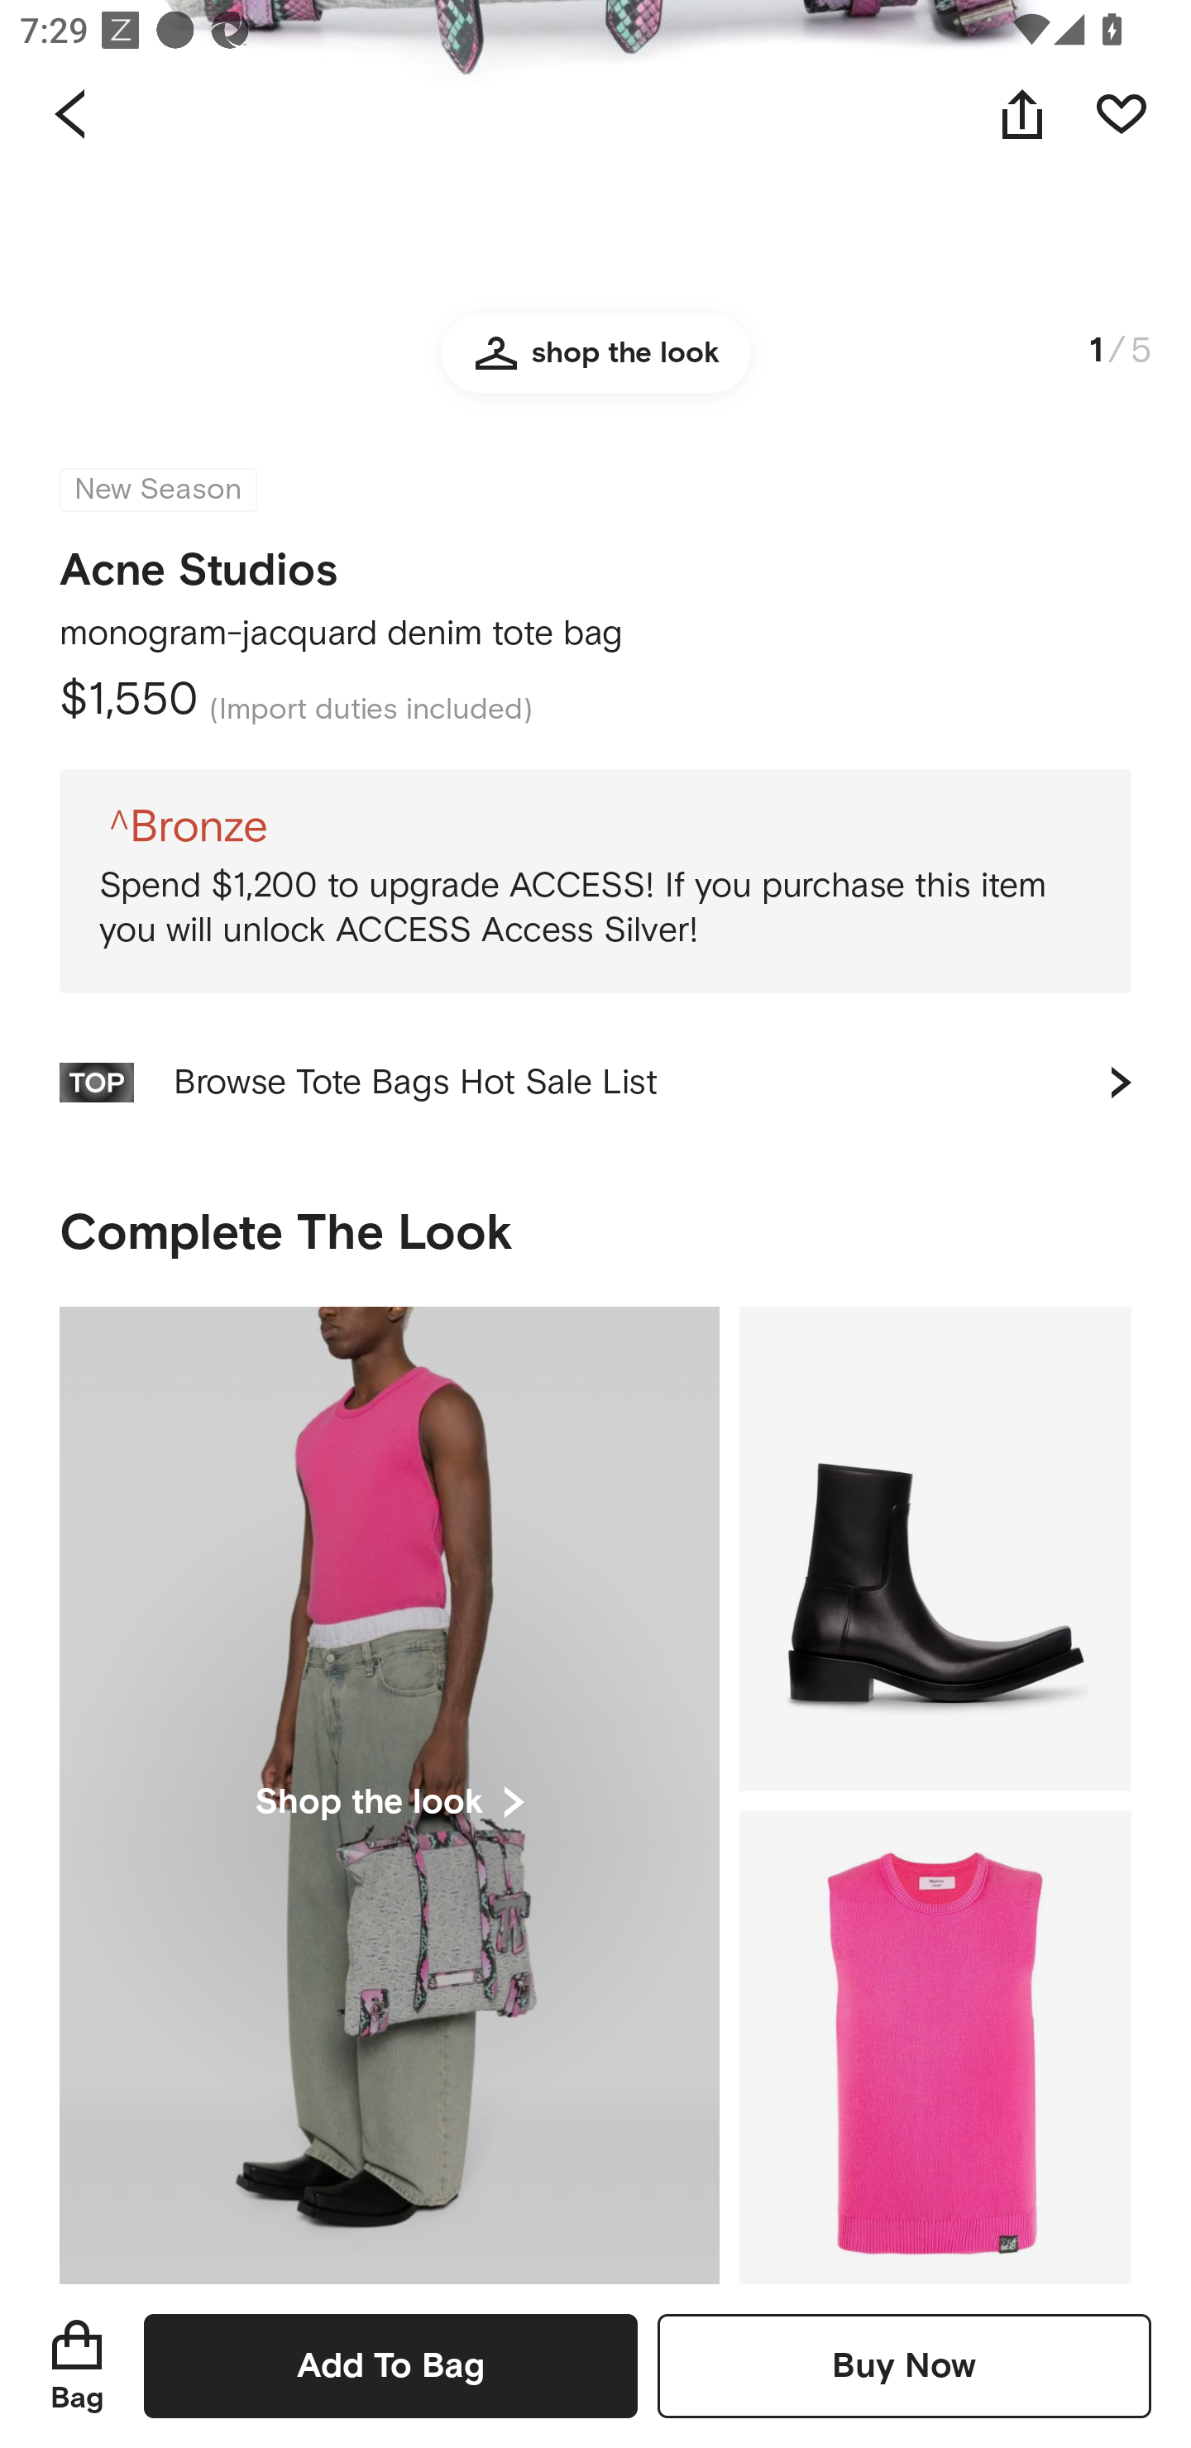 The image size is (1191, 2448). Describe the element at coordinates (904, 2365) in the screenshot. I see `Buy Now` at that location.